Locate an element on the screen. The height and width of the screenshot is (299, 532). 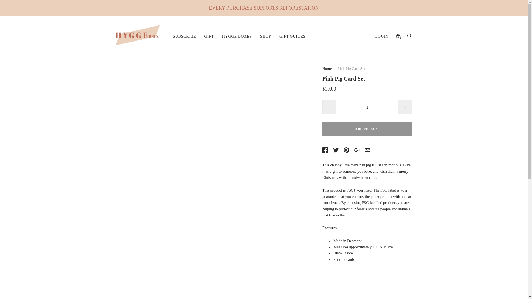
SHOP is located at coordinates (265, 37).